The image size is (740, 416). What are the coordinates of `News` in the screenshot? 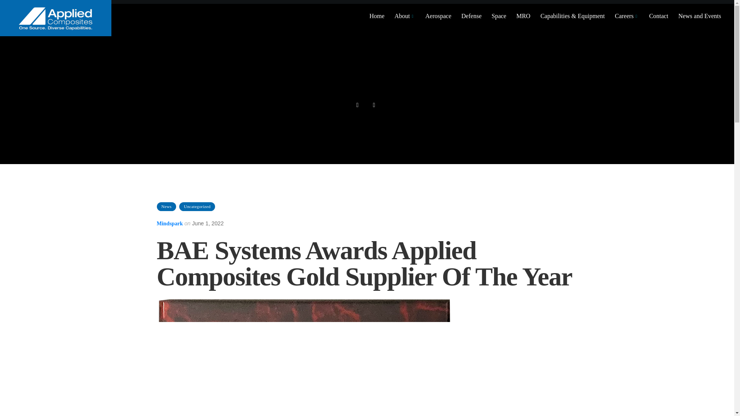 It's located at (166, 206).